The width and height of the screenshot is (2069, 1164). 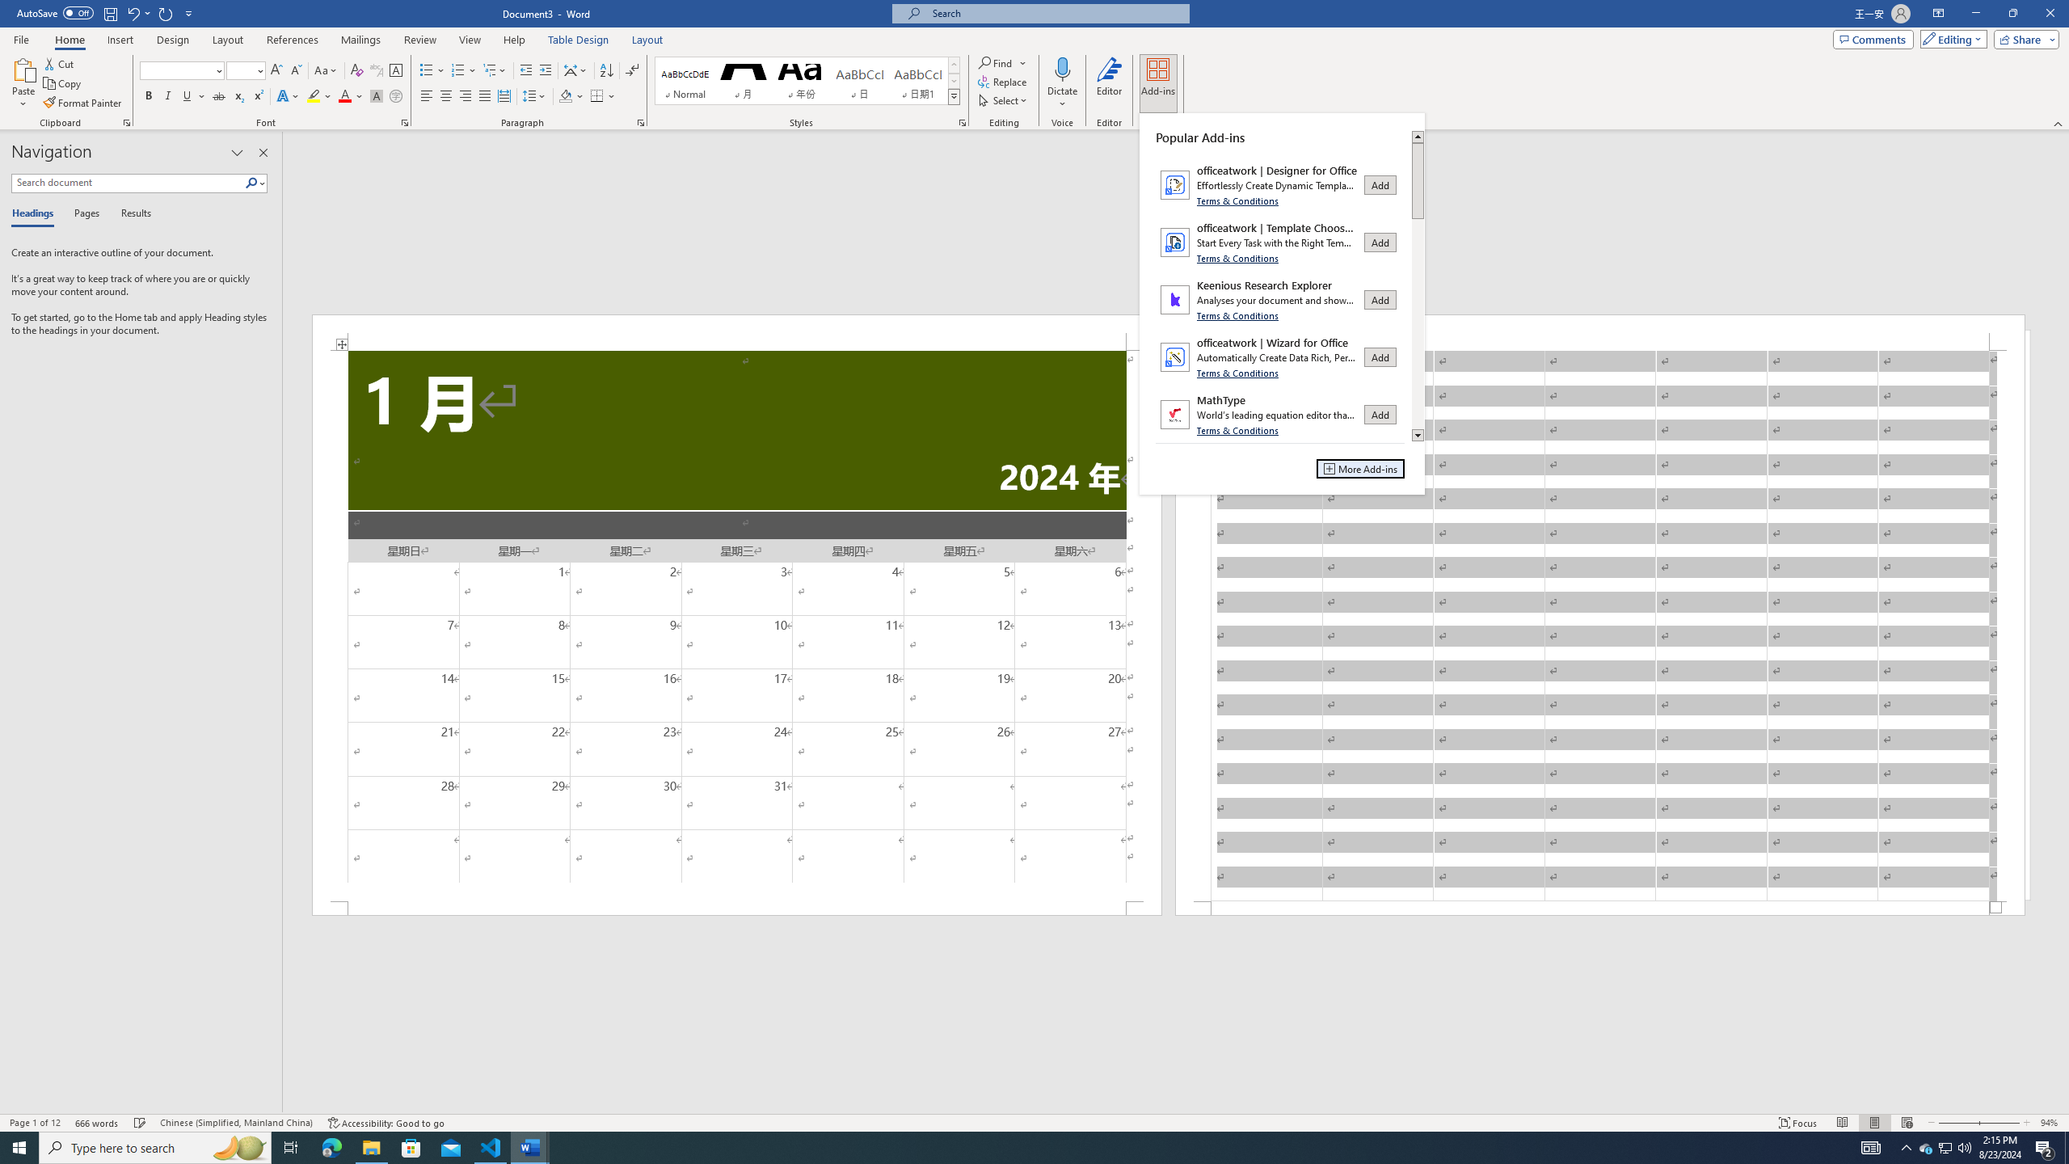 What do you see at coordinates (1380, 415) in the screenshot?
I see `Add` at bounding box center [1380, 415].